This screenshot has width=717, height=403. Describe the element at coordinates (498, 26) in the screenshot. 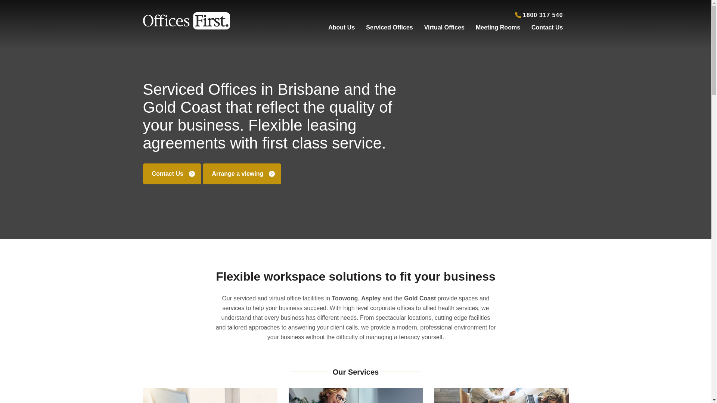

I see `Meeting Rooms` at that location.